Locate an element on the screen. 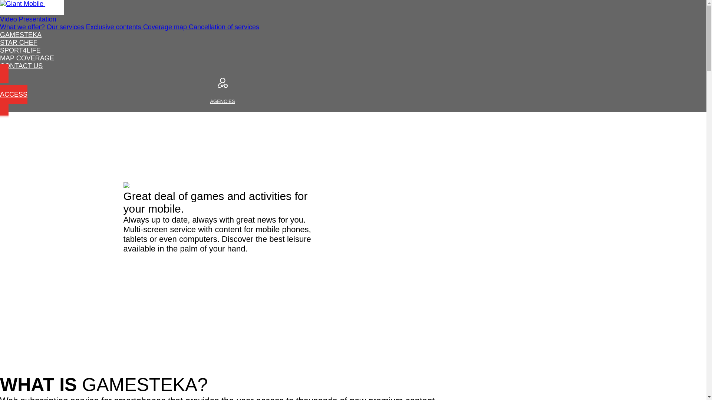  Video Presentation is located at coordinates (28, 19).